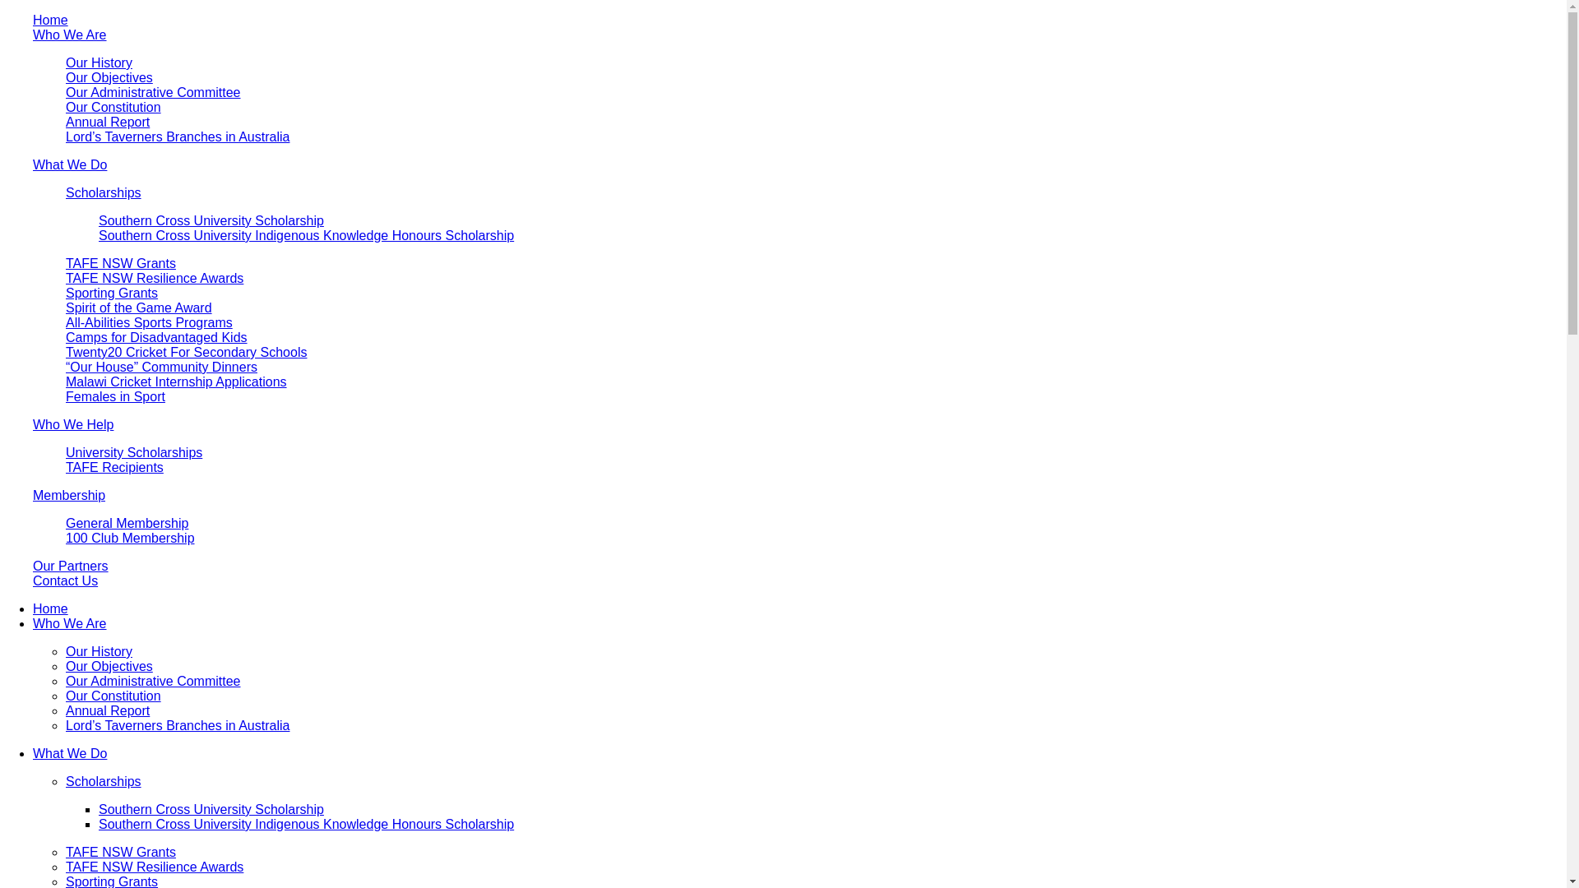 The image size is (1579, 888). Describe the element at coordinates (156, 337) in the screenshot. I see `Camps for Disadvantaged Kids` at that location.